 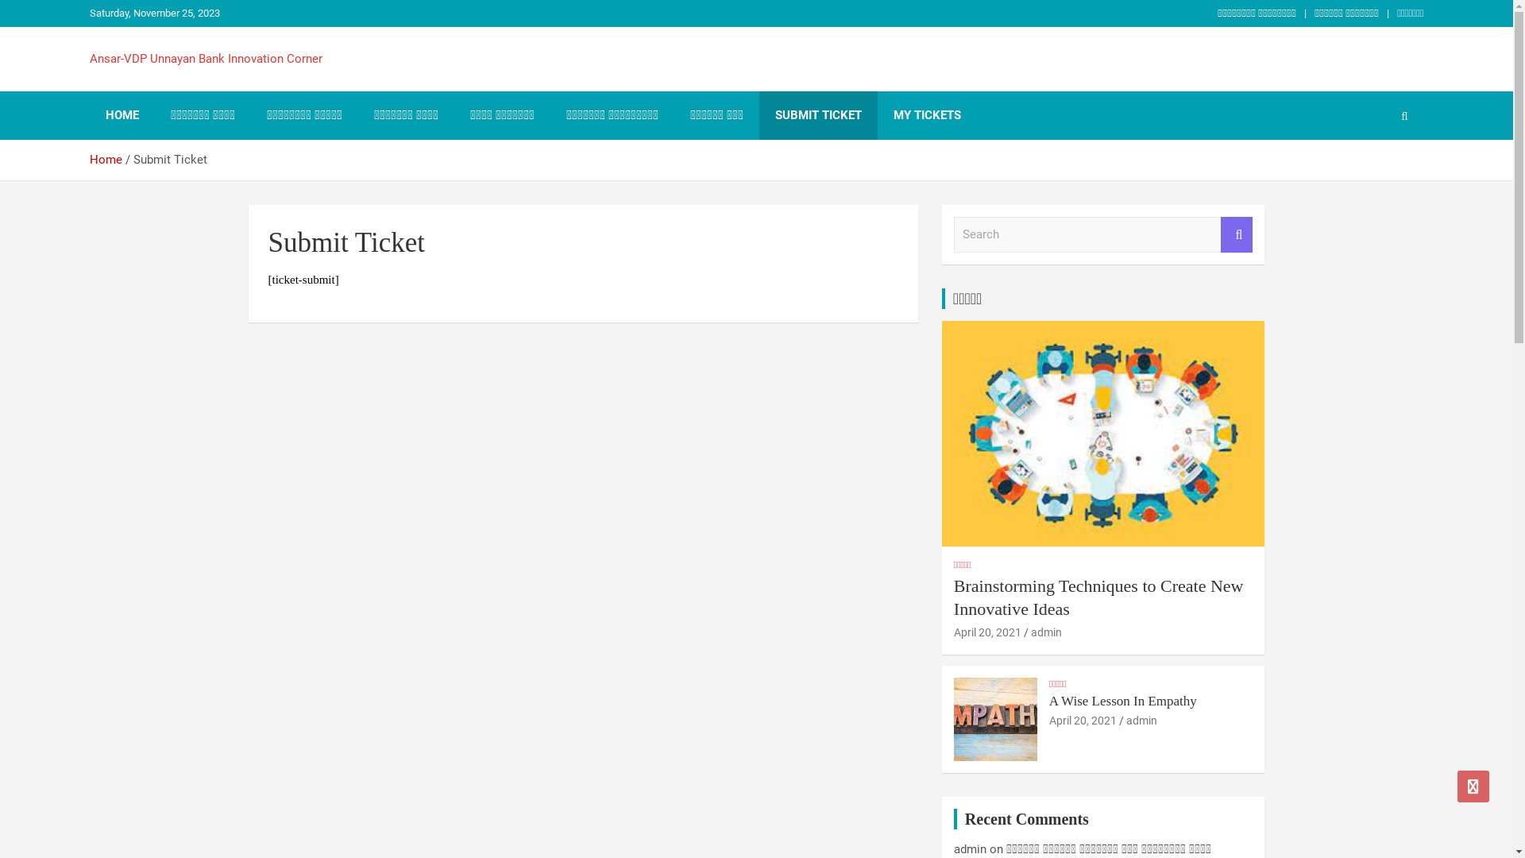 I want to click on MY TICKETS, so click(x=926, y=116).